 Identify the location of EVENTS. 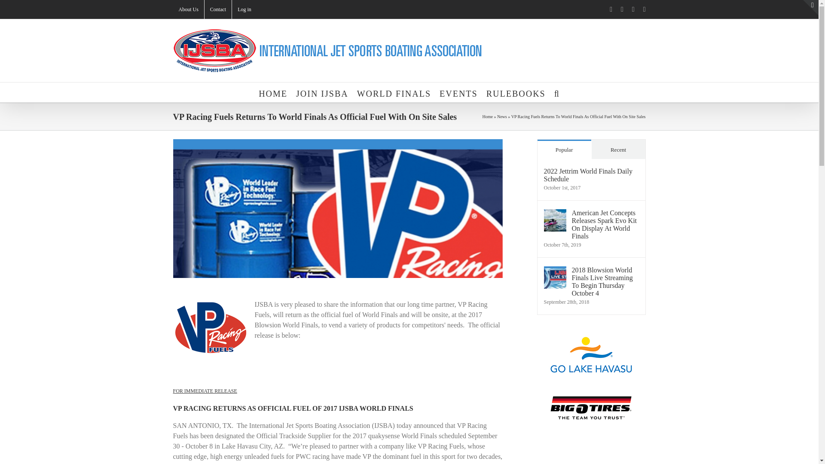
(458, 92).